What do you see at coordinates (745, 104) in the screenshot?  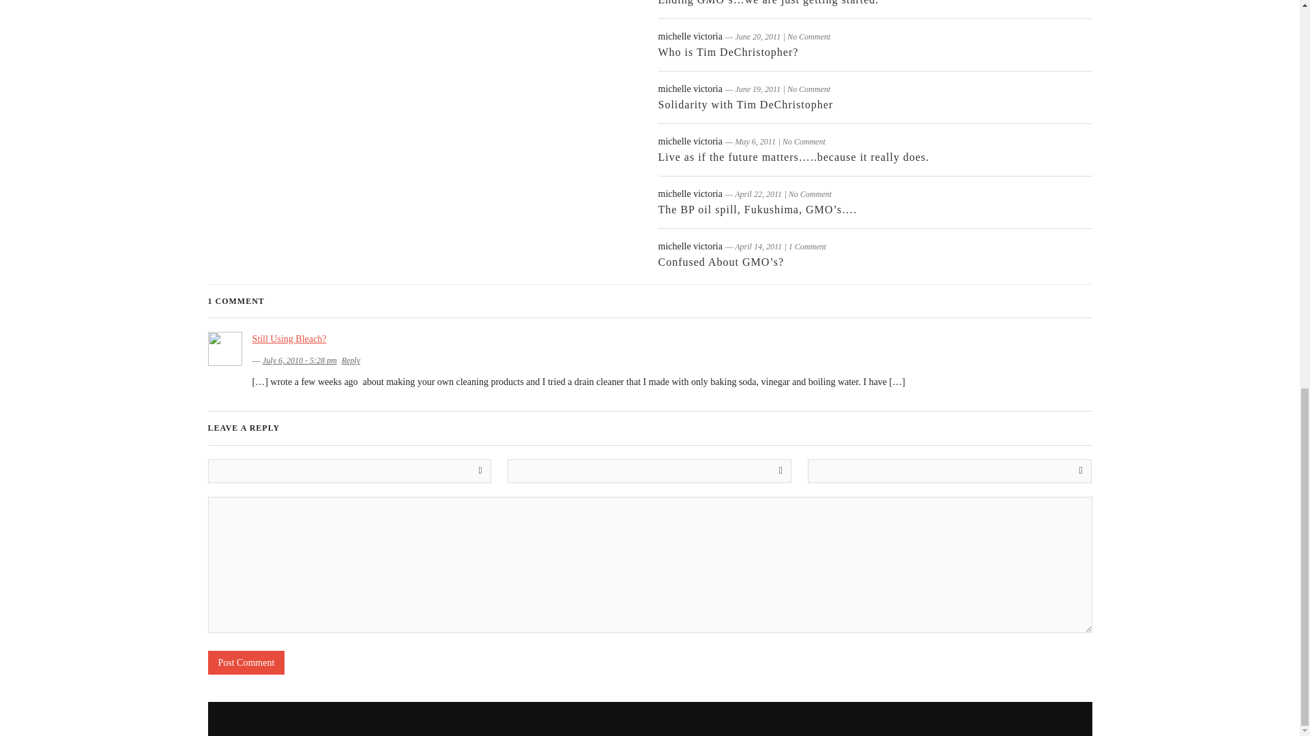 I see `Solidarity with Tim DeChristopher` at bounding box center [745, 104].